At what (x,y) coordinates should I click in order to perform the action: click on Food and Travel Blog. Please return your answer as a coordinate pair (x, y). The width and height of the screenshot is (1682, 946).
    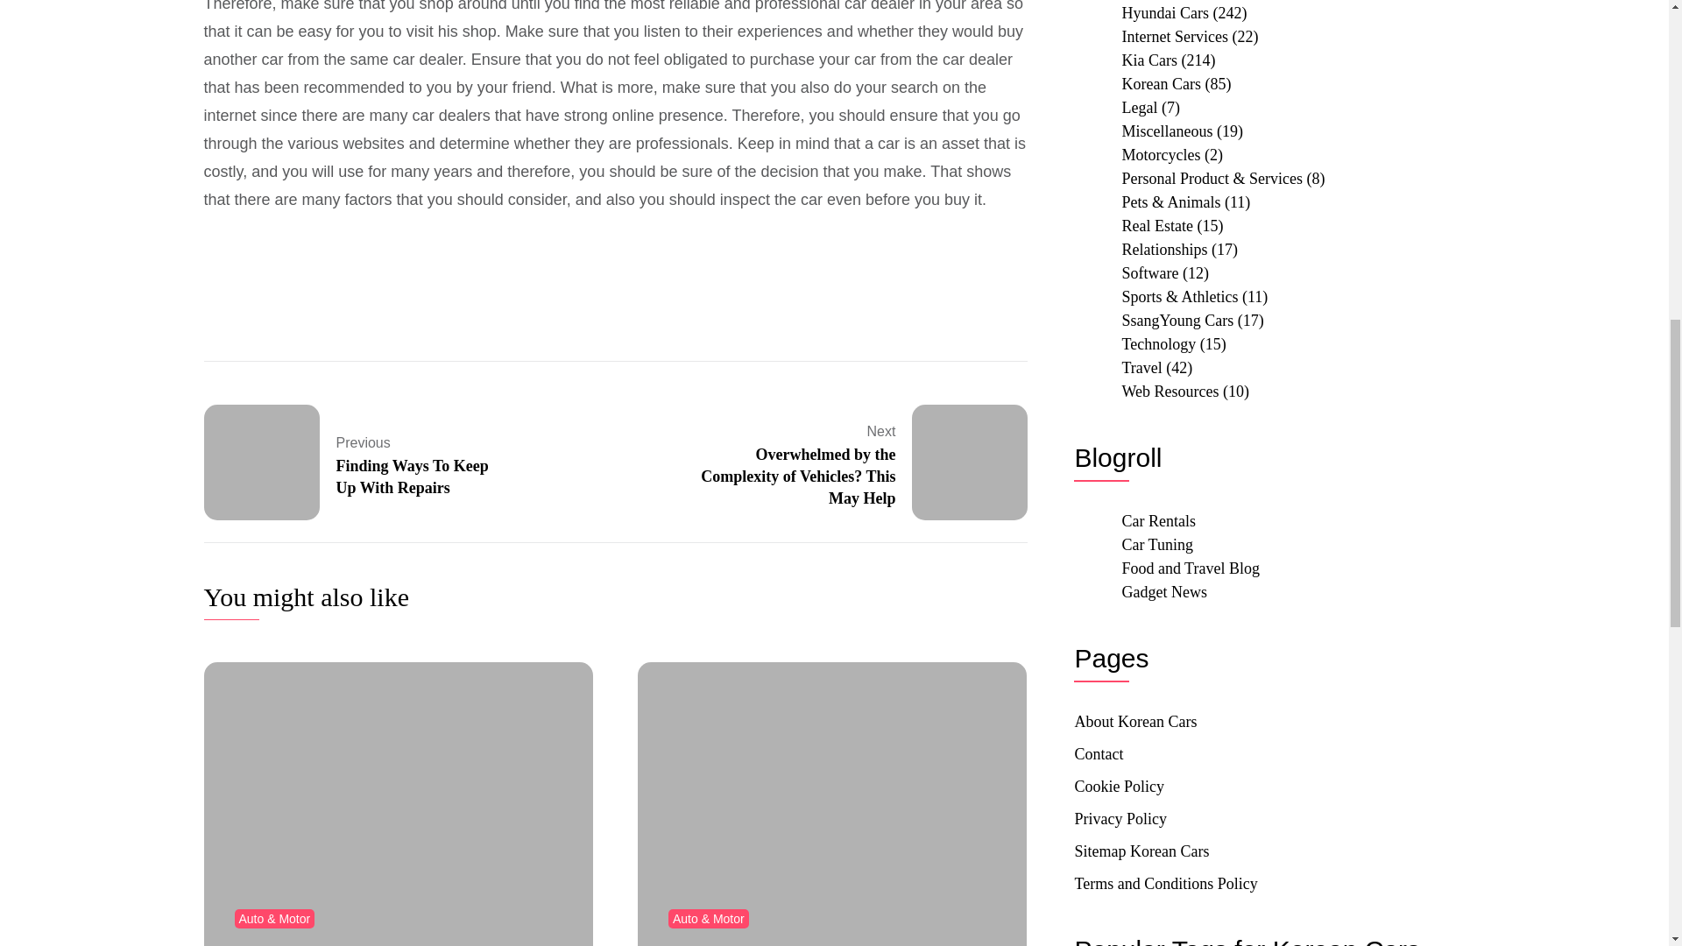
    Looking at the image, I should click on (356, 462).